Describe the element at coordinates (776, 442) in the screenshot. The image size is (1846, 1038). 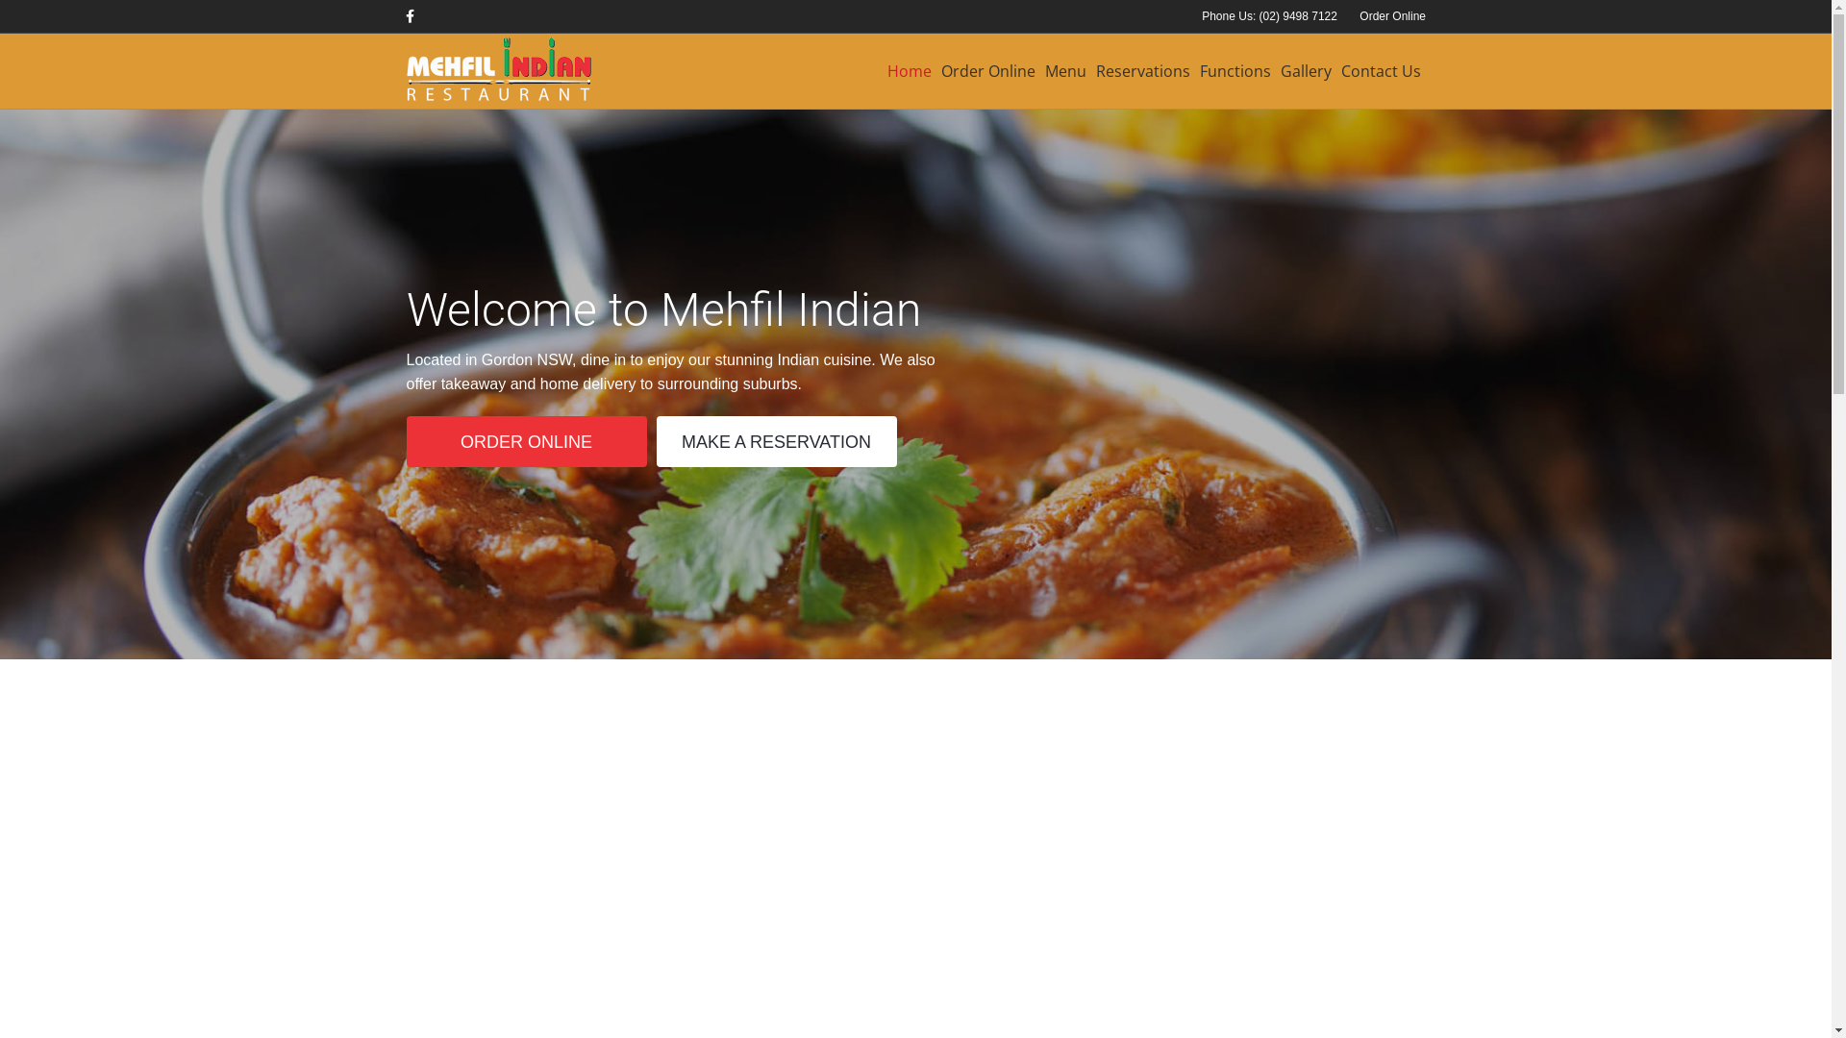
I see `MAKE A RESERVATION` at that location.